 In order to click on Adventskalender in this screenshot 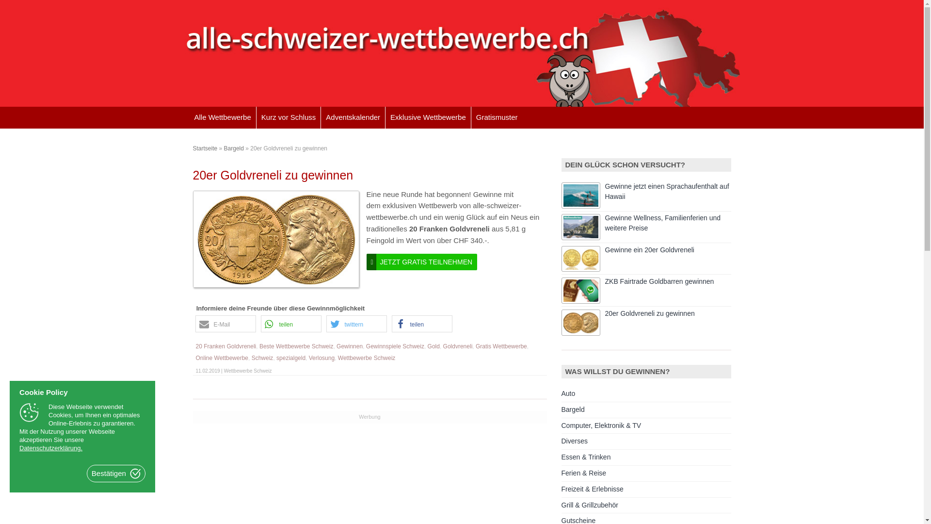, I will do `click(353, 117)`.